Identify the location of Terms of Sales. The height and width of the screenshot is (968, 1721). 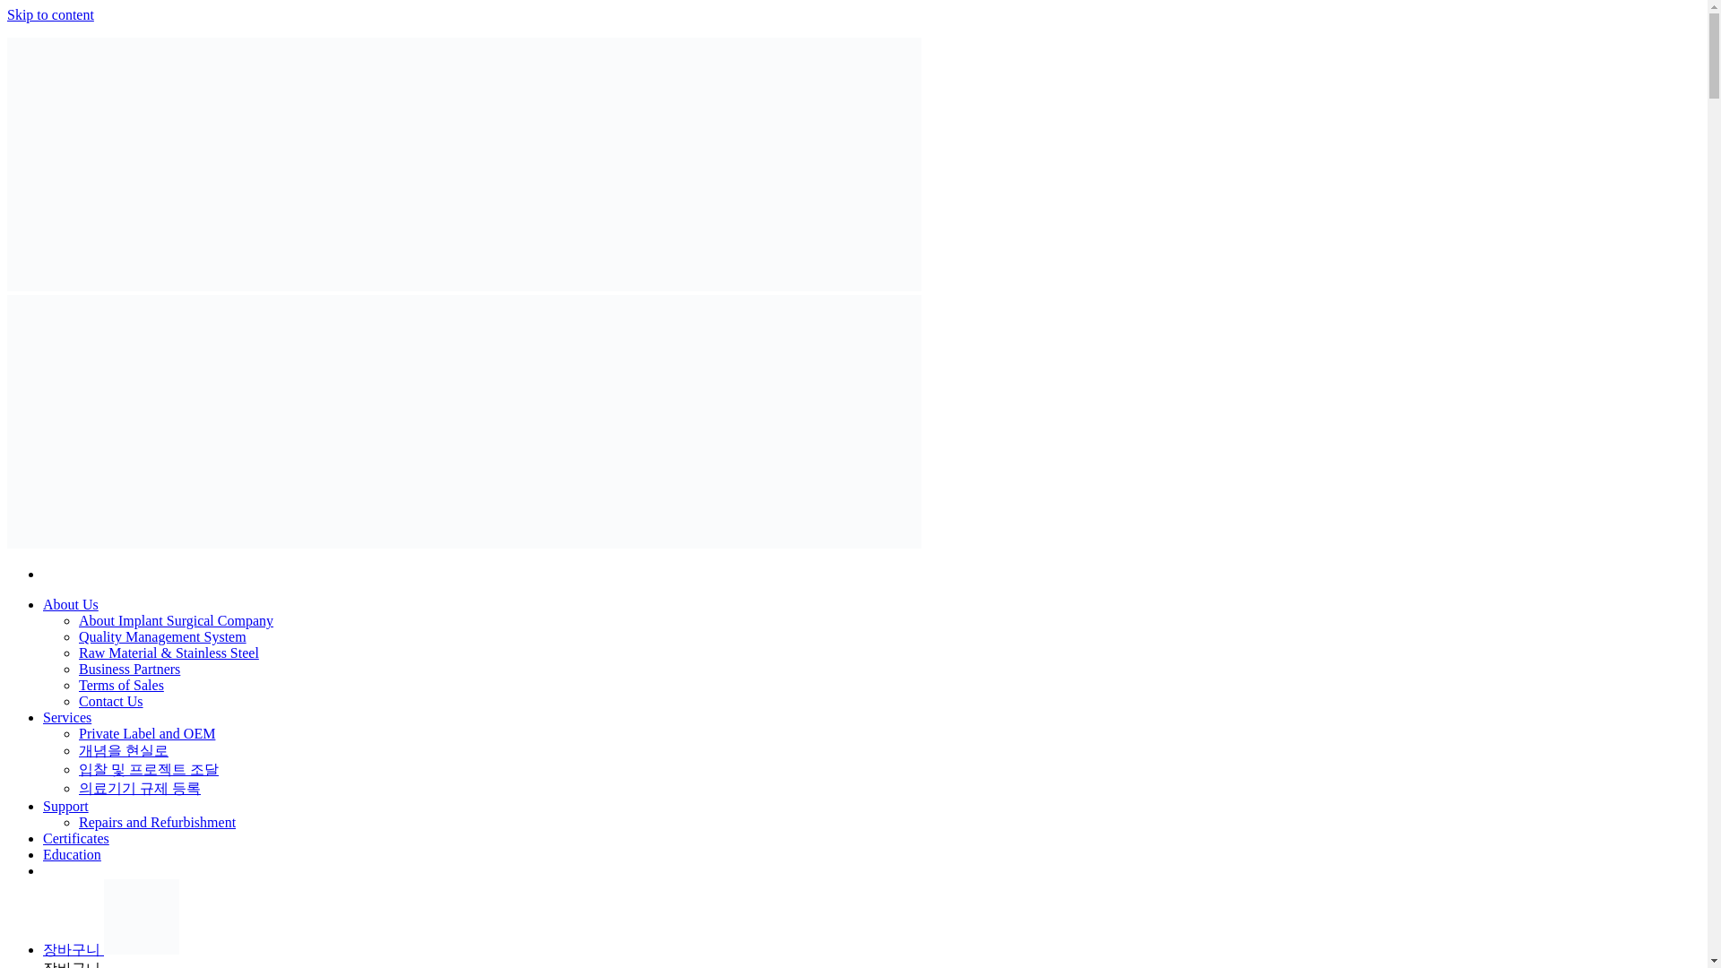
(121, 685).